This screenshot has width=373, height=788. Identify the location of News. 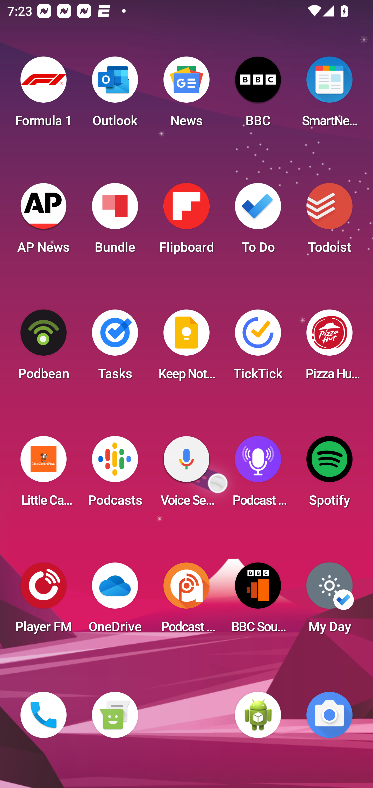
(187, 95).